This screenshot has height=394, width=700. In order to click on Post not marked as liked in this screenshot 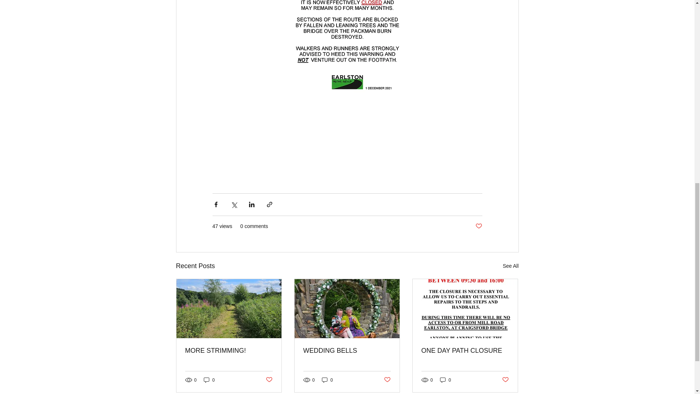, I will do `click(387, 380)`.